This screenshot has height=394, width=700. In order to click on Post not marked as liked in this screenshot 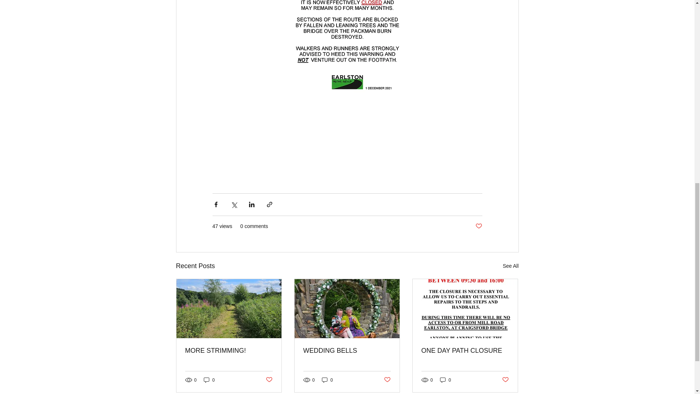, I will do `click(387, 380)`.